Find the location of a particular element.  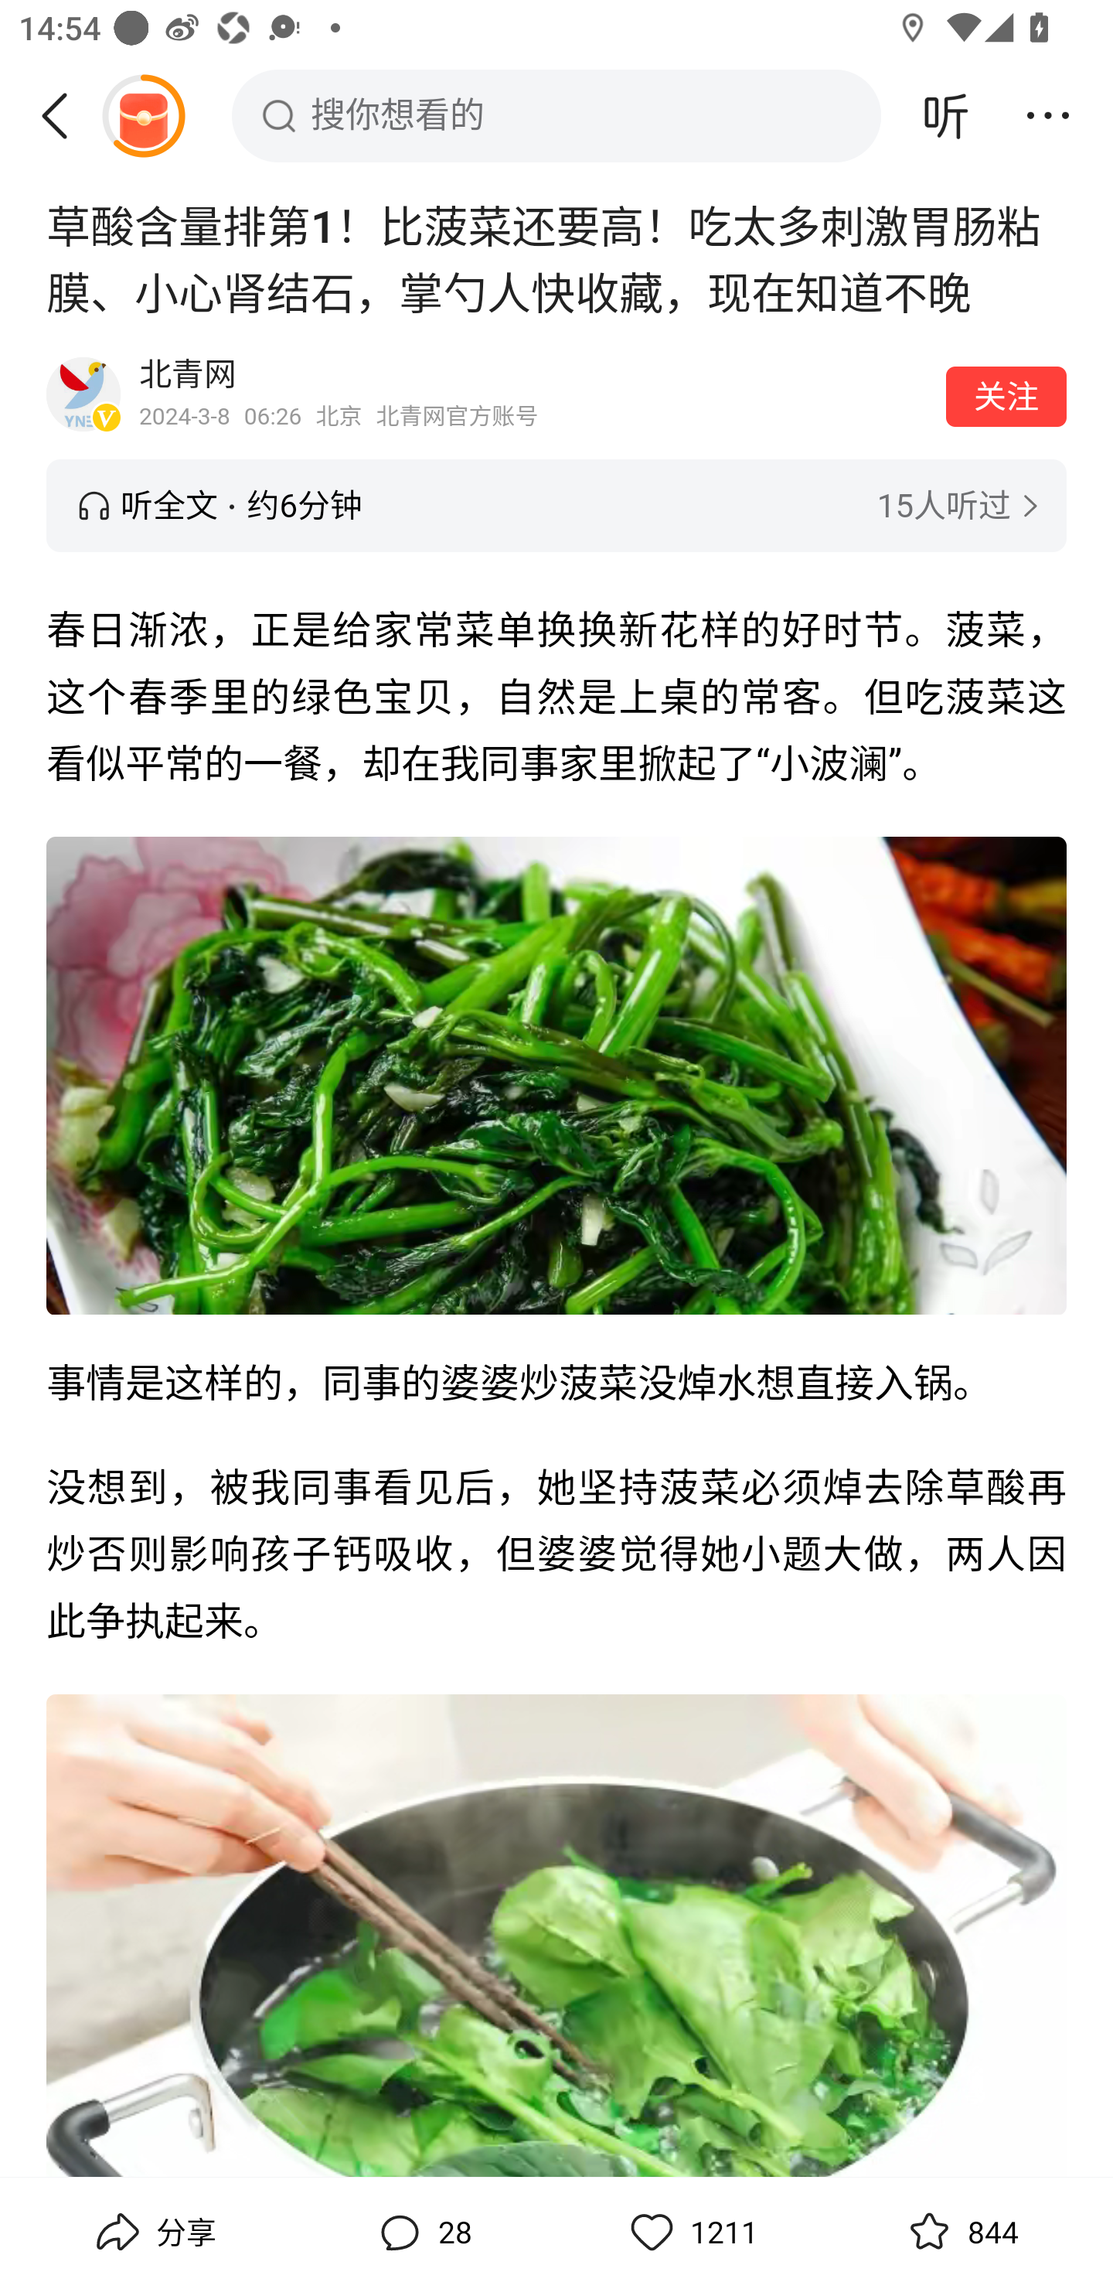

更多操作 is located at coordinates (1048, 115).